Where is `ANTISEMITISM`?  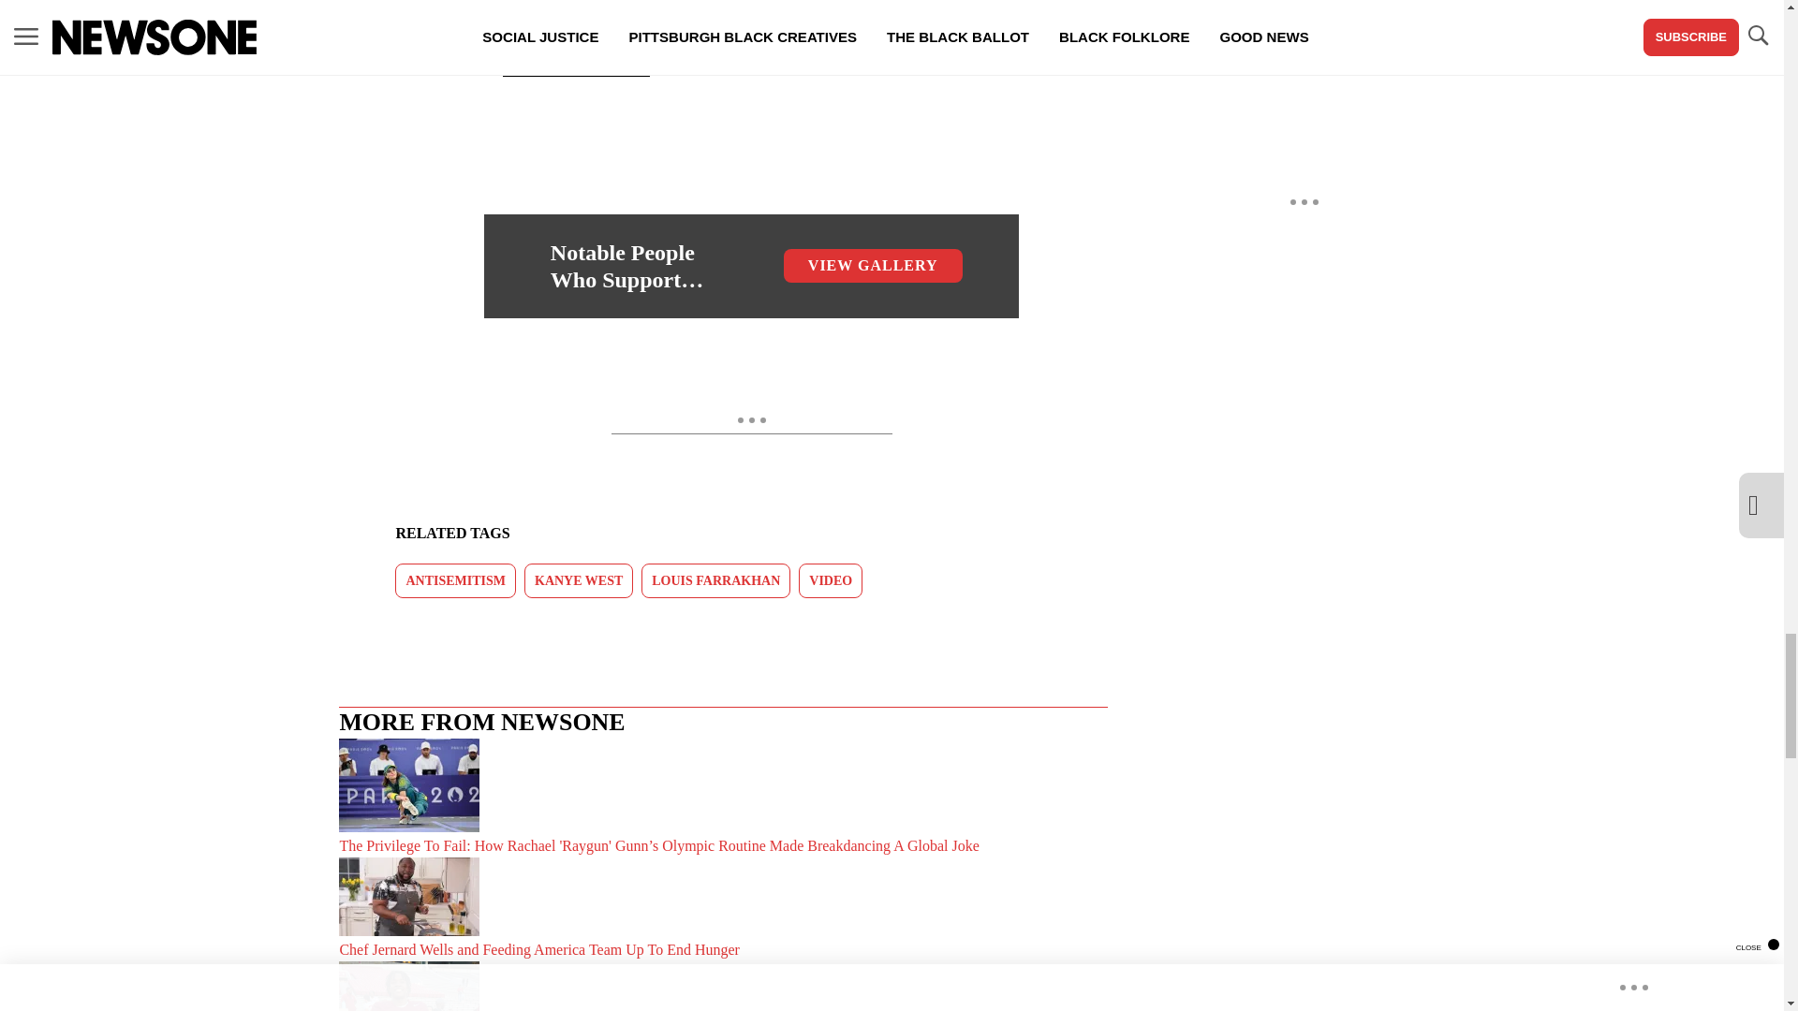 ANTISEMITISM is located at coordinates (455, 580).